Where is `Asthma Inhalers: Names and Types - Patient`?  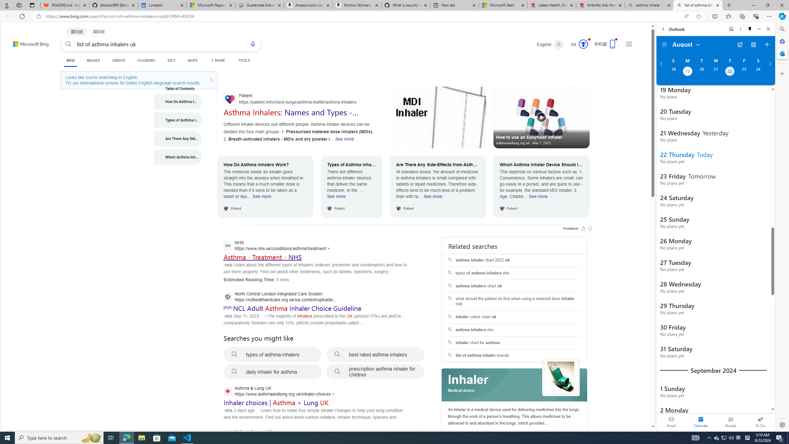 Asthma Inhalers: Names and Types - Patient is located at coordinates (291, 117).